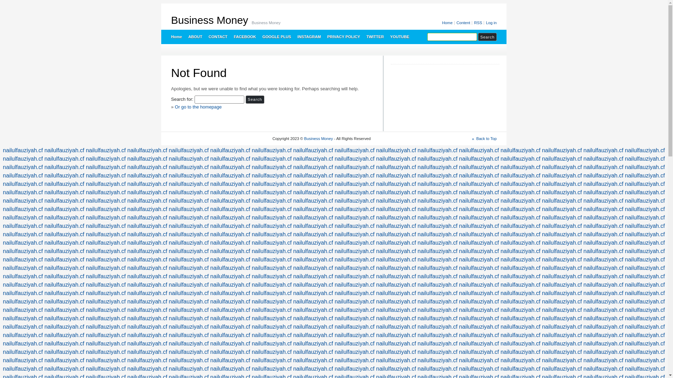  Describe the element at coordinates (521, 327) in the screenshot. I see `nailulfauziyah.cf` at that location.